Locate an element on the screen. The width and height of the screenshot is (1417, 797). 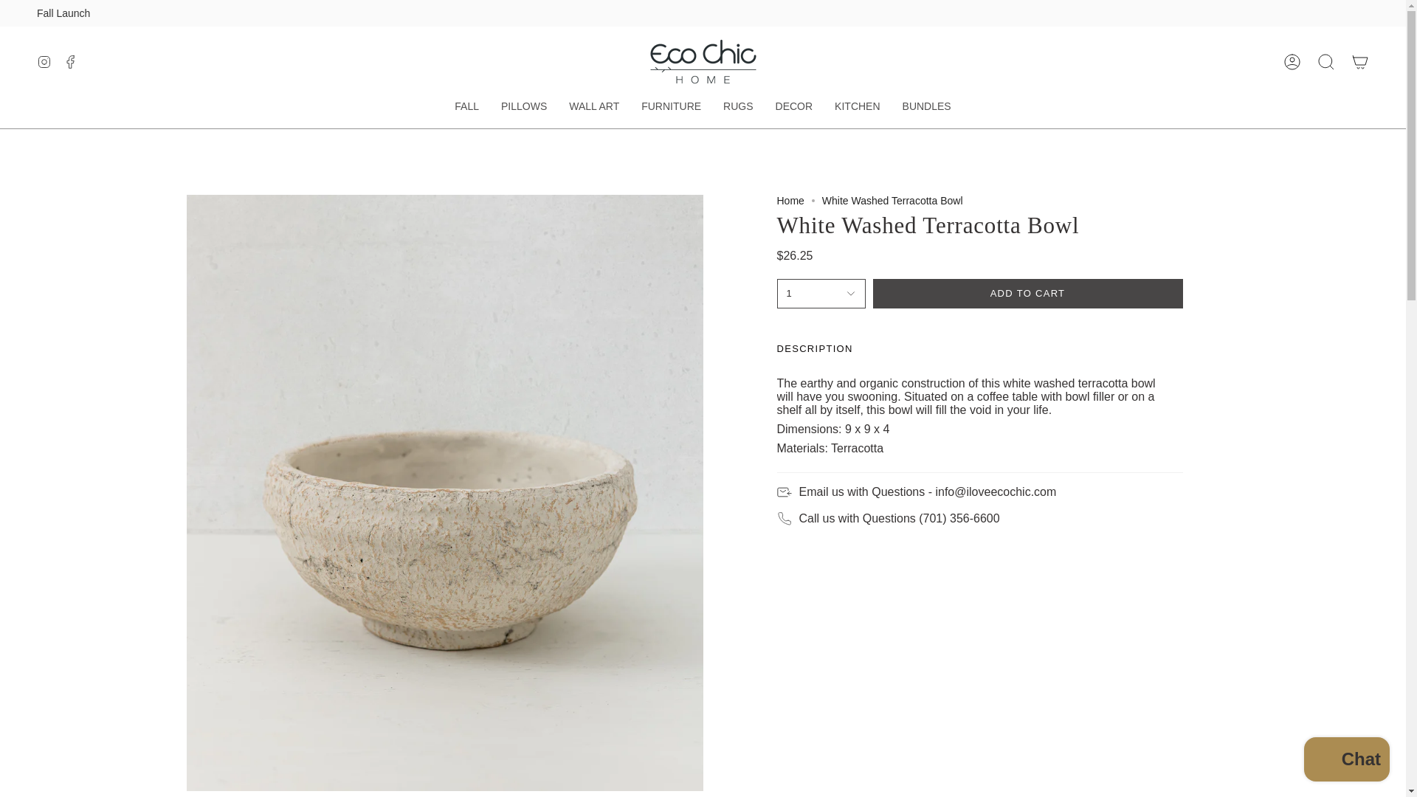
ACCOUNT is located at coordinates (1292, 61).